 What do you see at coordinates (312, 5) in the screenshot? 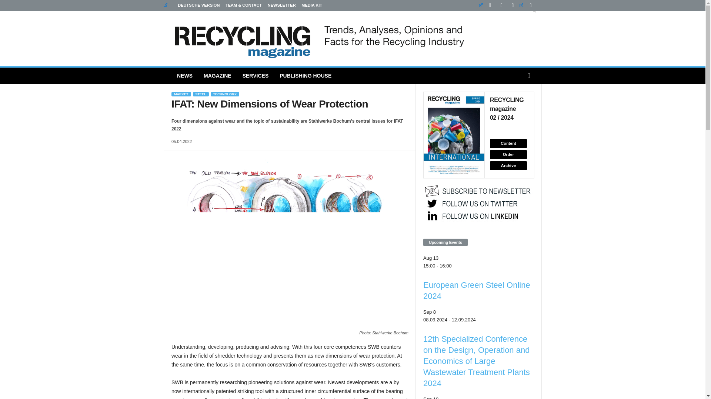
I see `MEDIA KIT` at bounding box center [312, 5].